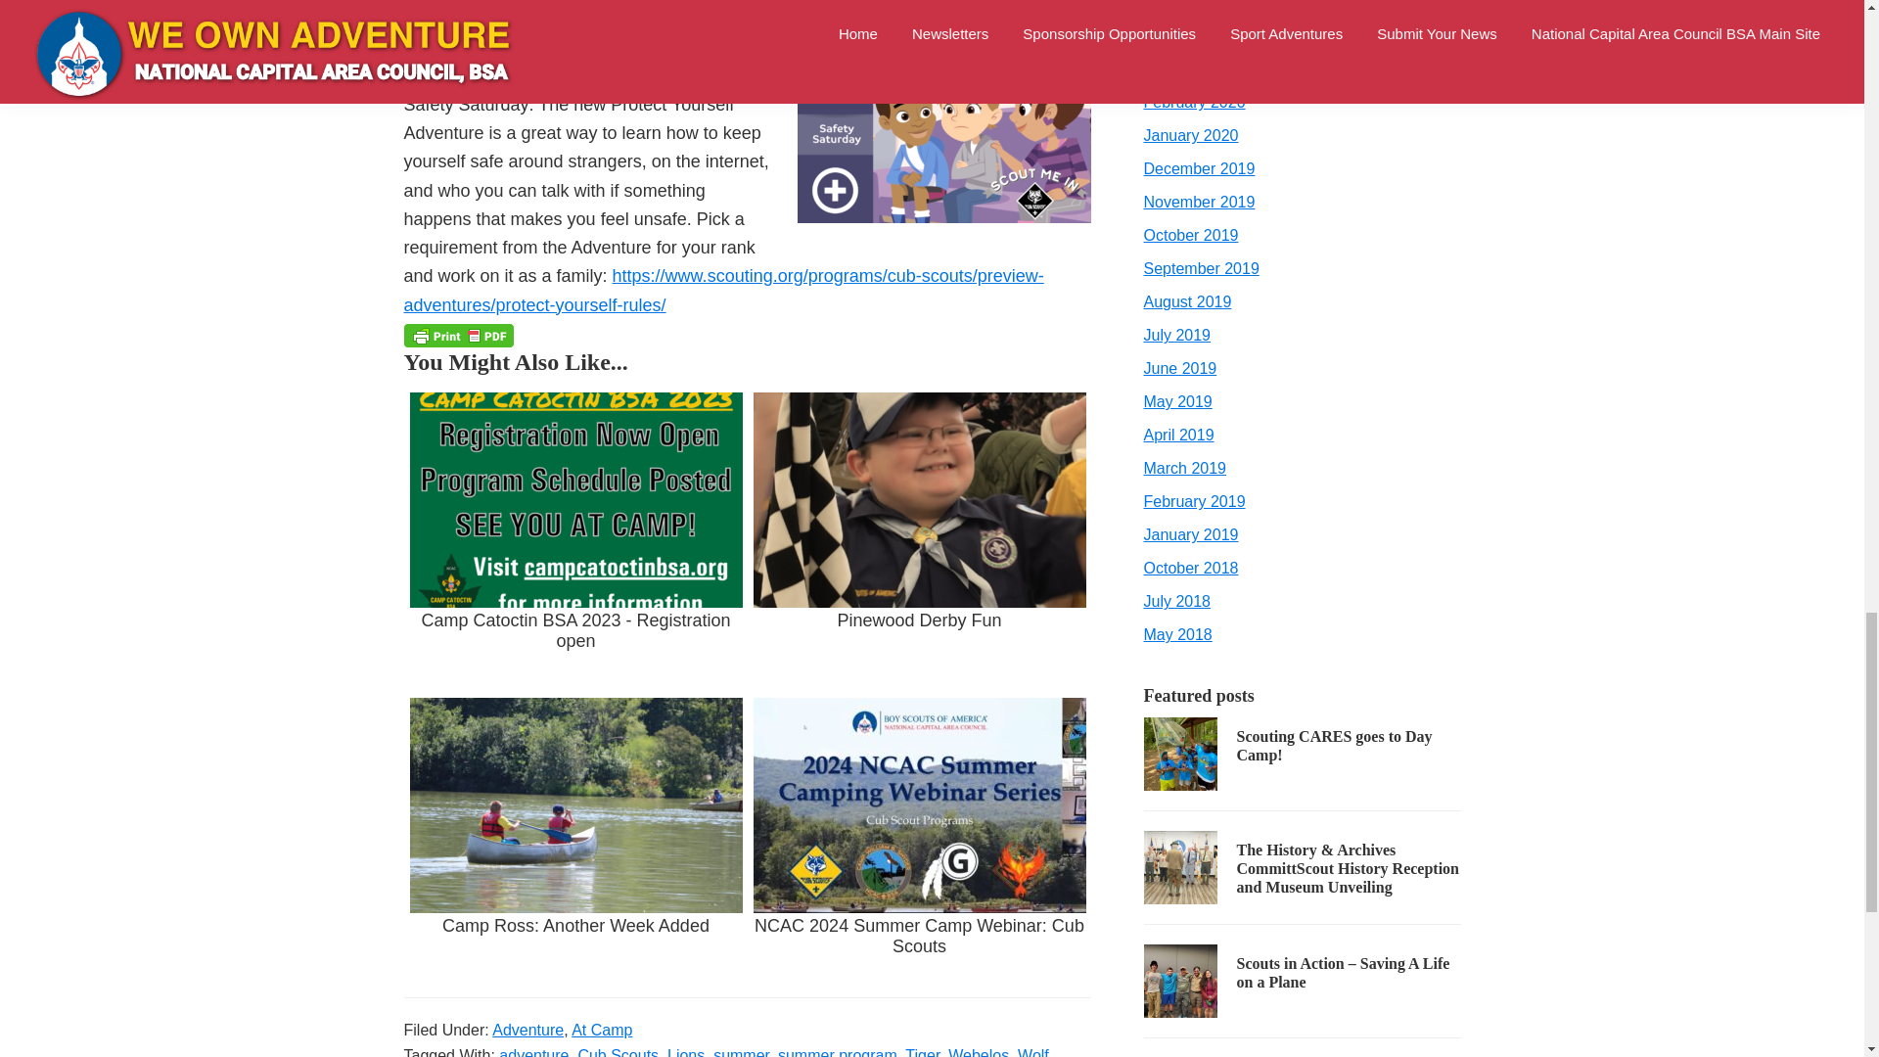 The image size is (1879, 1057). I want to click on Adventure, so click(528, 1030).